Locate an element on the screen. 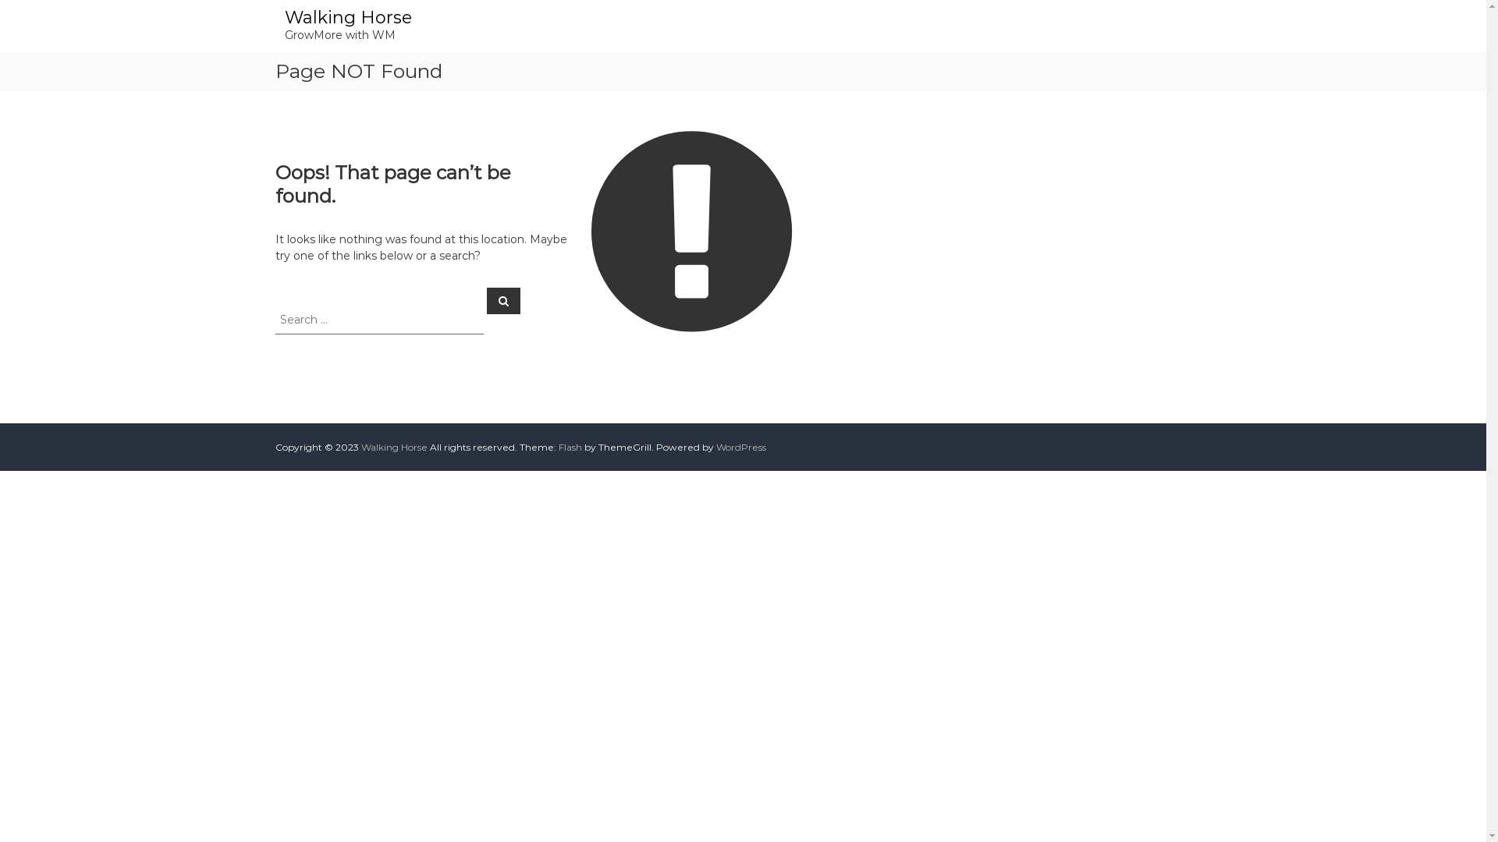 The height and width of the screenshot is (842, 1498). Walking Horse is located at coordinates (393, 448).